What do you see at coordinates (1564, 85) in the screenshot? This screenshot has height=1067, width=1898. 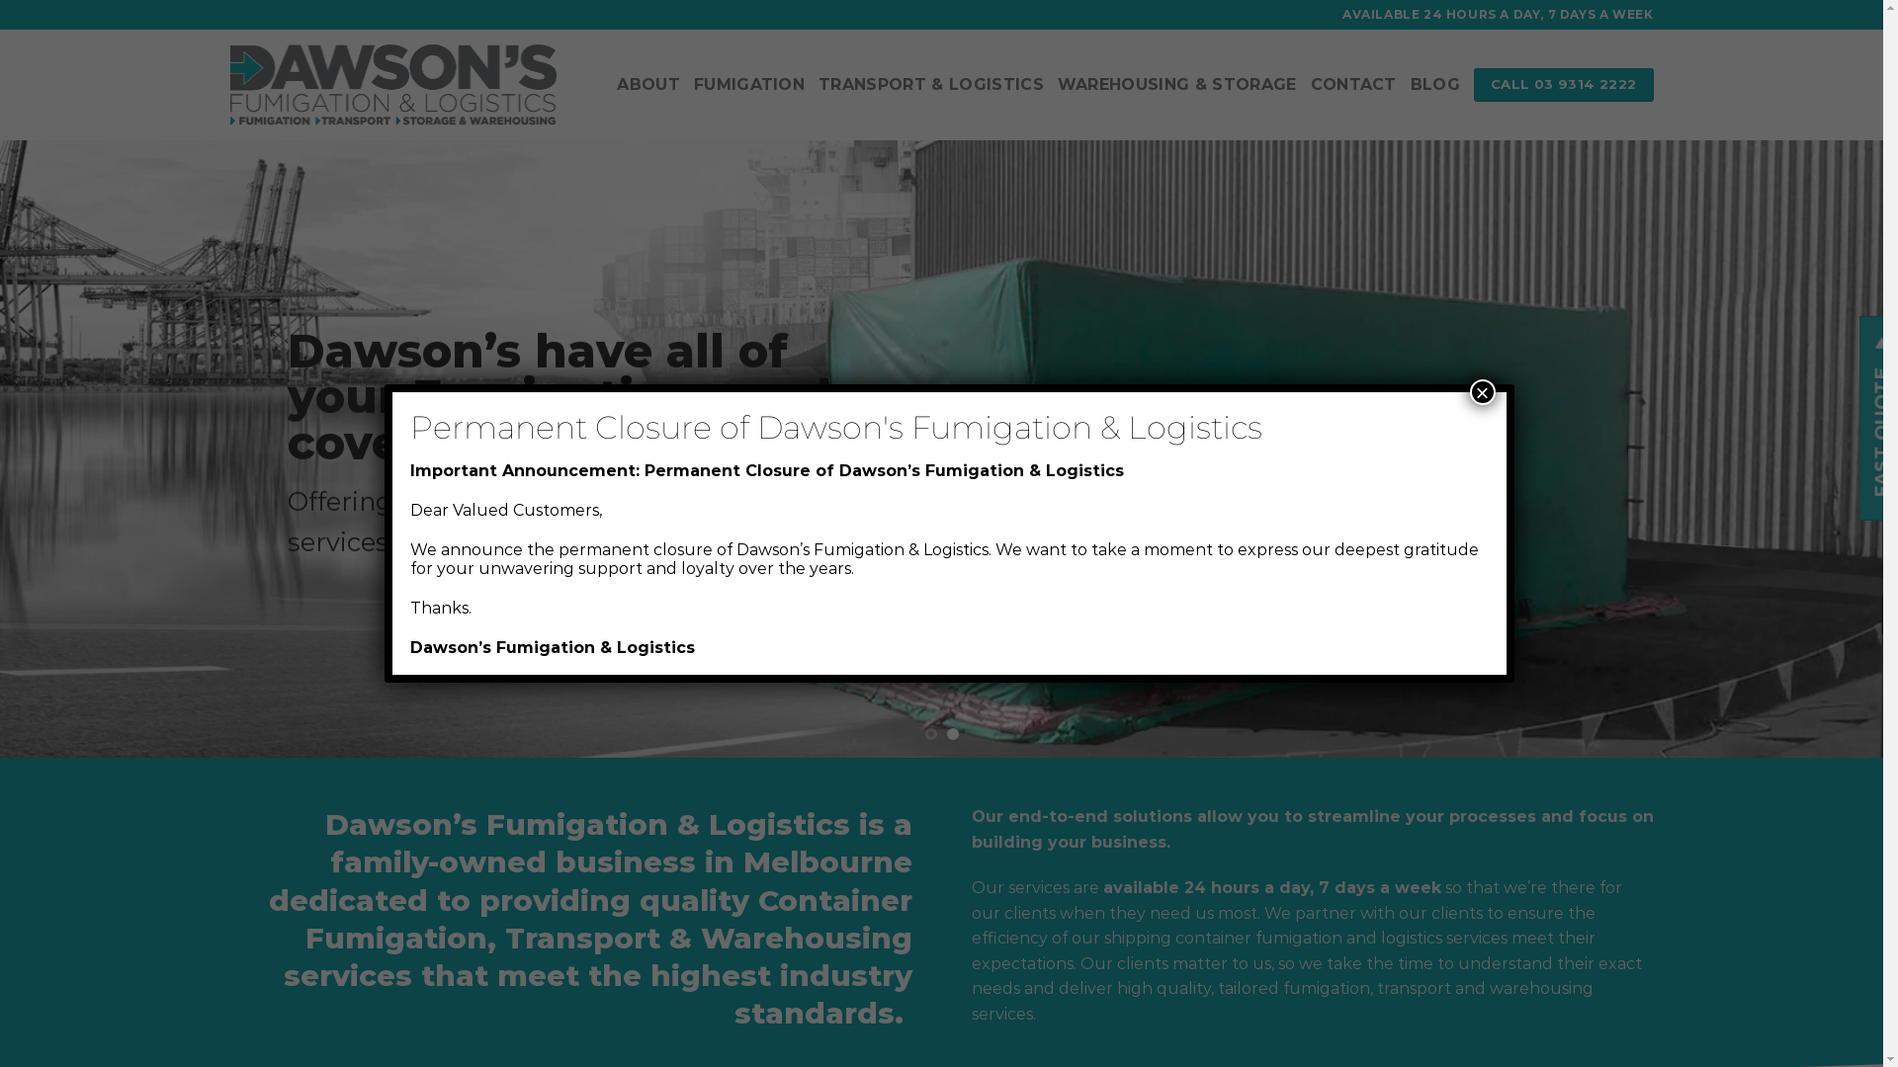 I see `CALL 03 9314 2222` at bounding box center [1564, 85].